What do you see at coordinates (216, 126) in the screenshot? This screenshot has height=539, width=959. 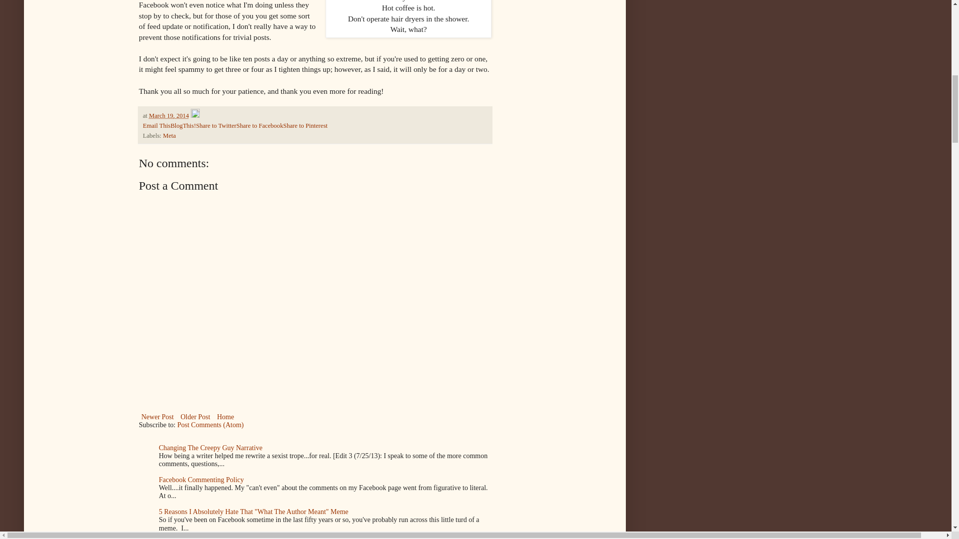 I see `Share to Twitter` at bounding box center [216, 126].